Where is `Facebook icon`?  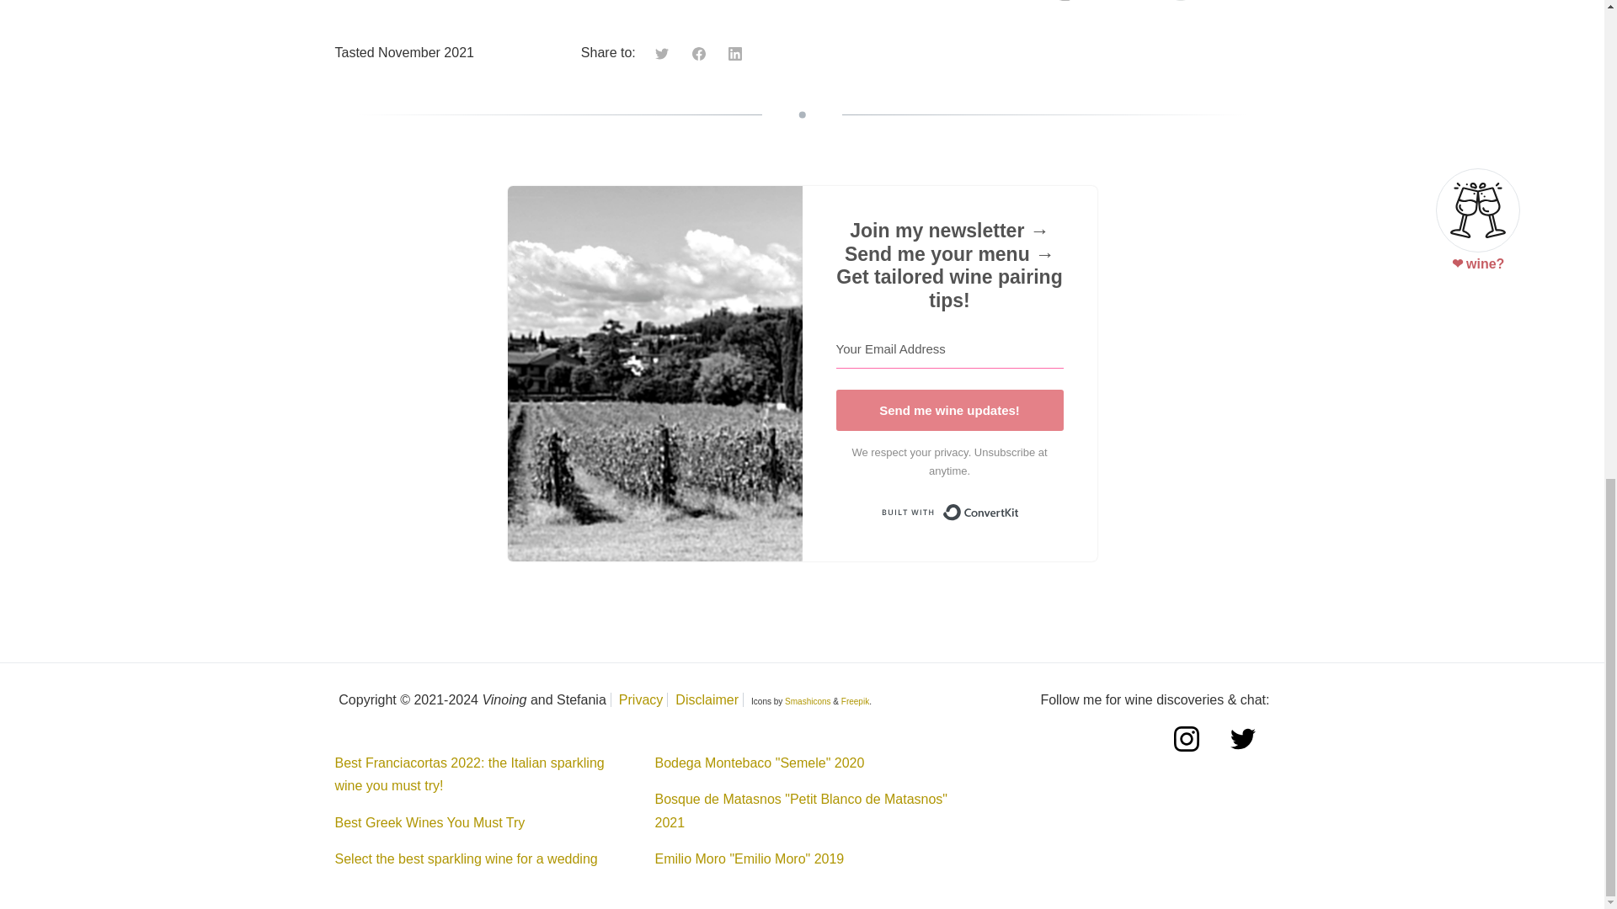 Facebook icon is located at coordinates (701, 52).